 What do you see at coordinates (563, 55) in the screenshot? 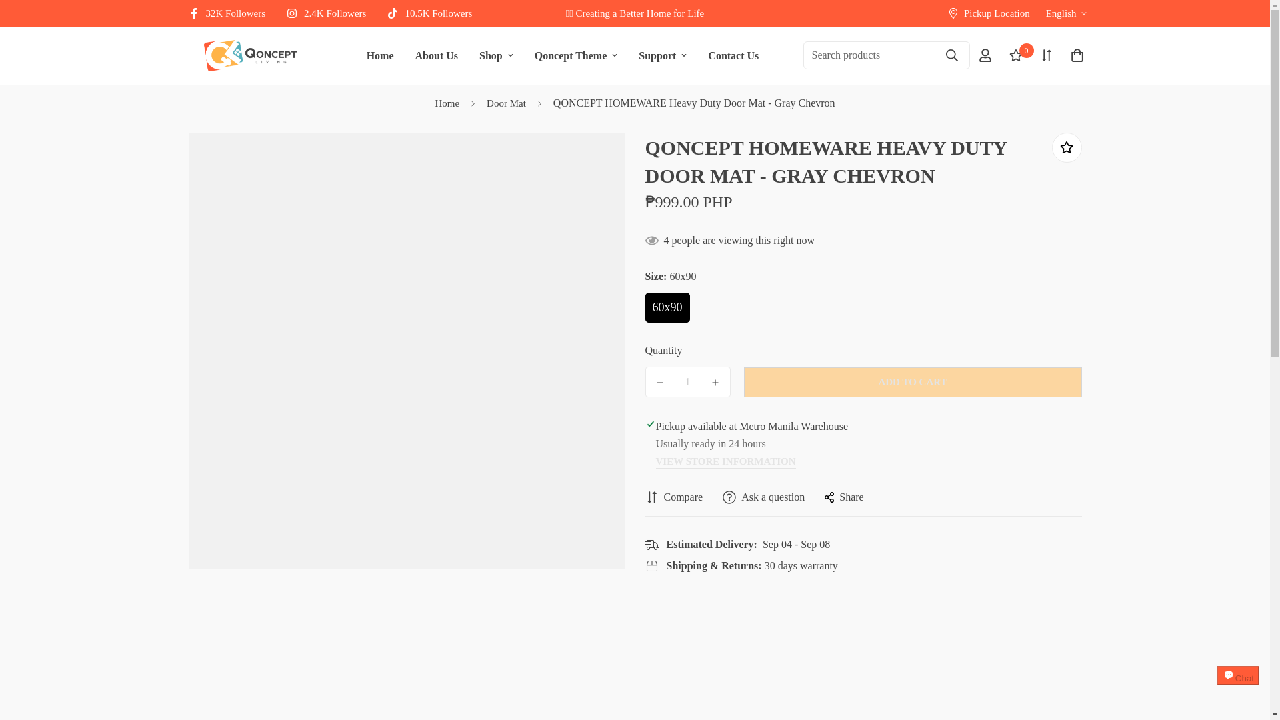
I see `10.5K Followers` at bounding box center [563, 55].